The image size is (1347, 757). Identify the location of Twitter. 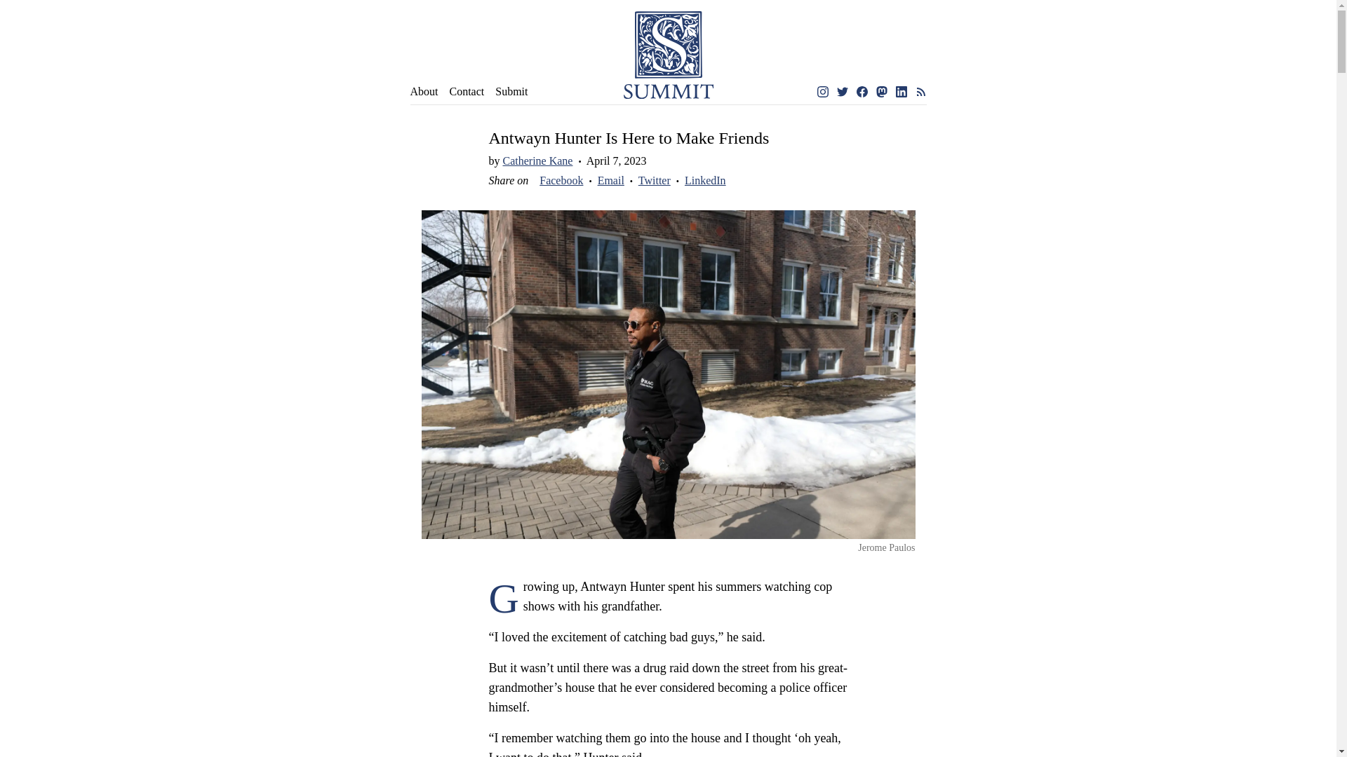
(842, 92).